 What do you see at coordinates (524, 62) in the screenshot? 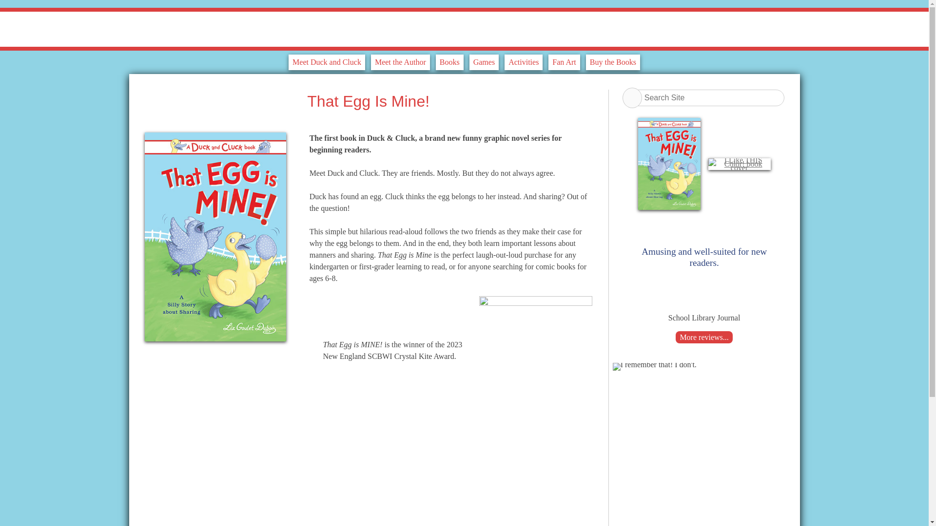
I see `Activities` at bounding box center [524, 62].